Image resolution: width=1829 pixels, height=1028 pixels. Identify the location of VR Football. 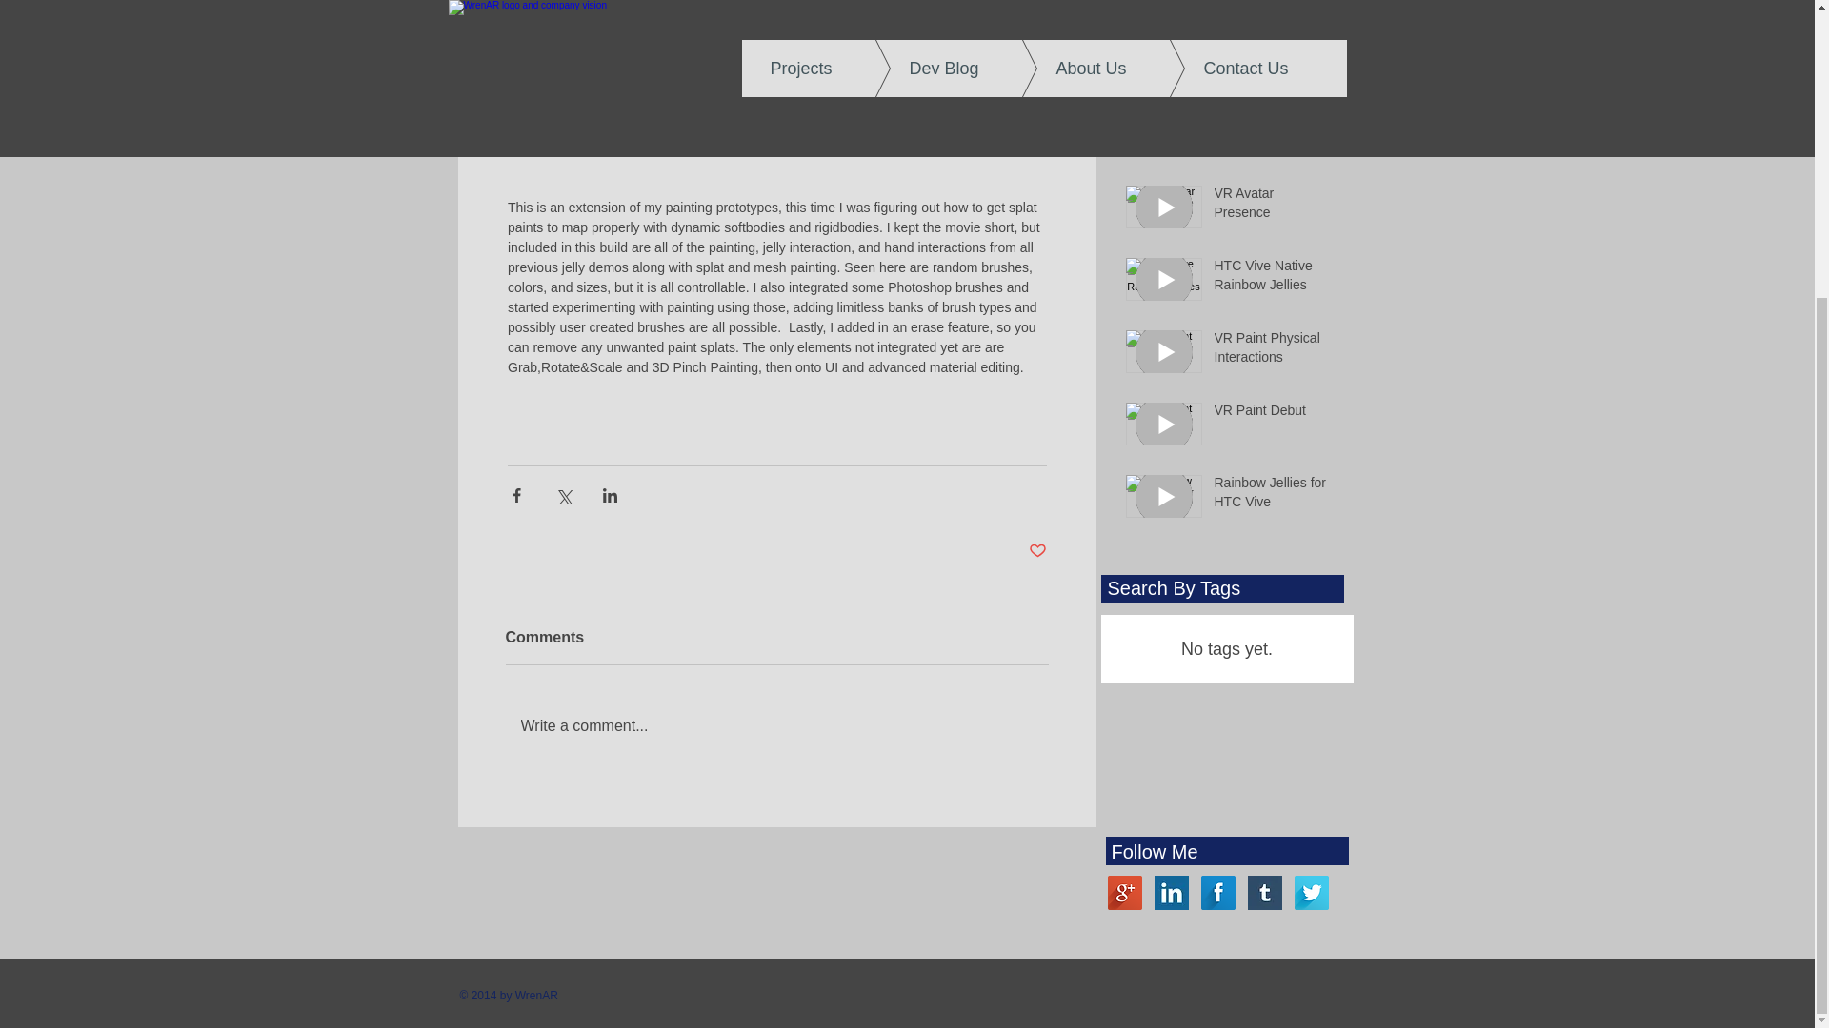
(1271, 53).